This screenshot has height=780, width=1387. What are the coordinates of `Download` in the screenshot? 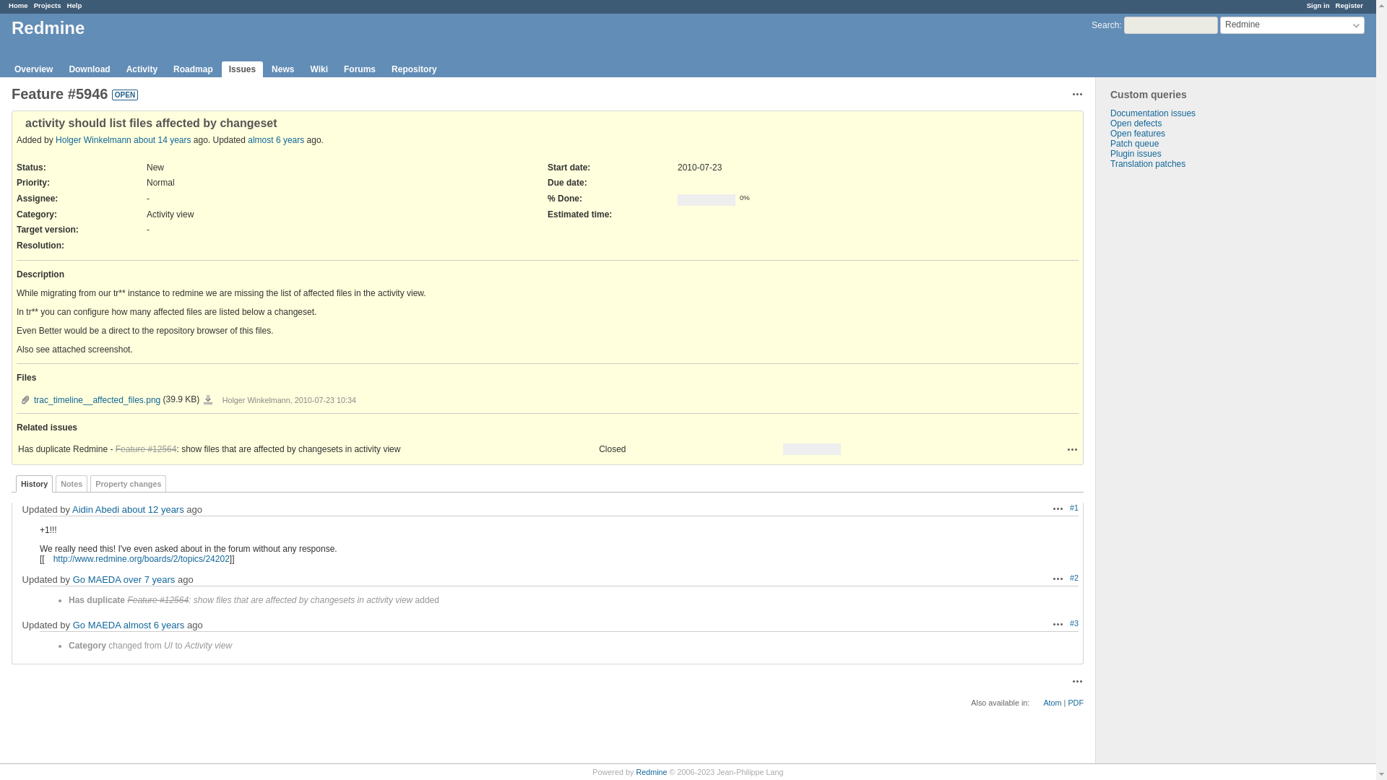 It's located at (208, 400).